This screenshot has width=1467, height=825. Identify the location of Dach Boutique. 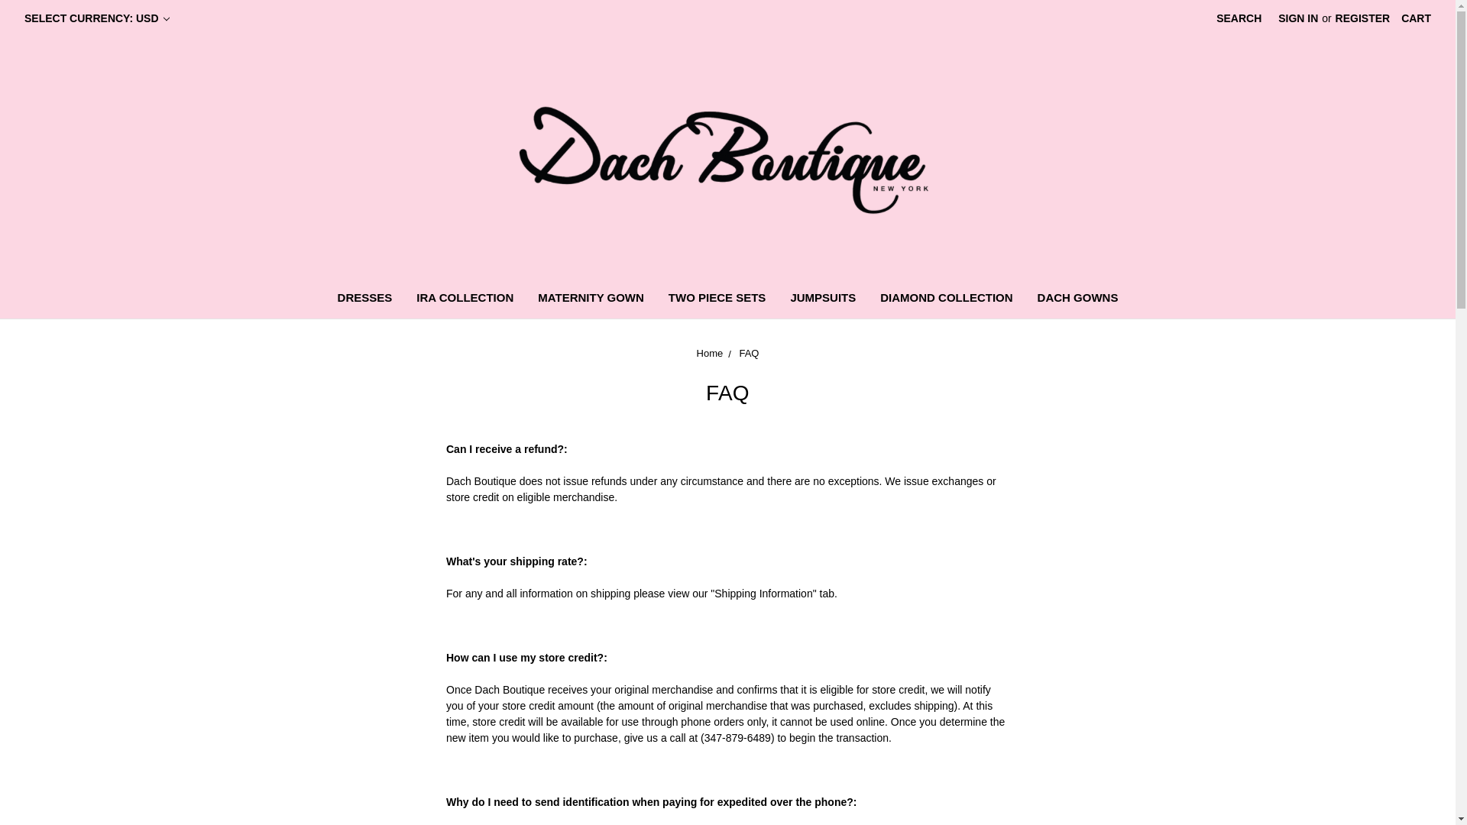
(727, 156).